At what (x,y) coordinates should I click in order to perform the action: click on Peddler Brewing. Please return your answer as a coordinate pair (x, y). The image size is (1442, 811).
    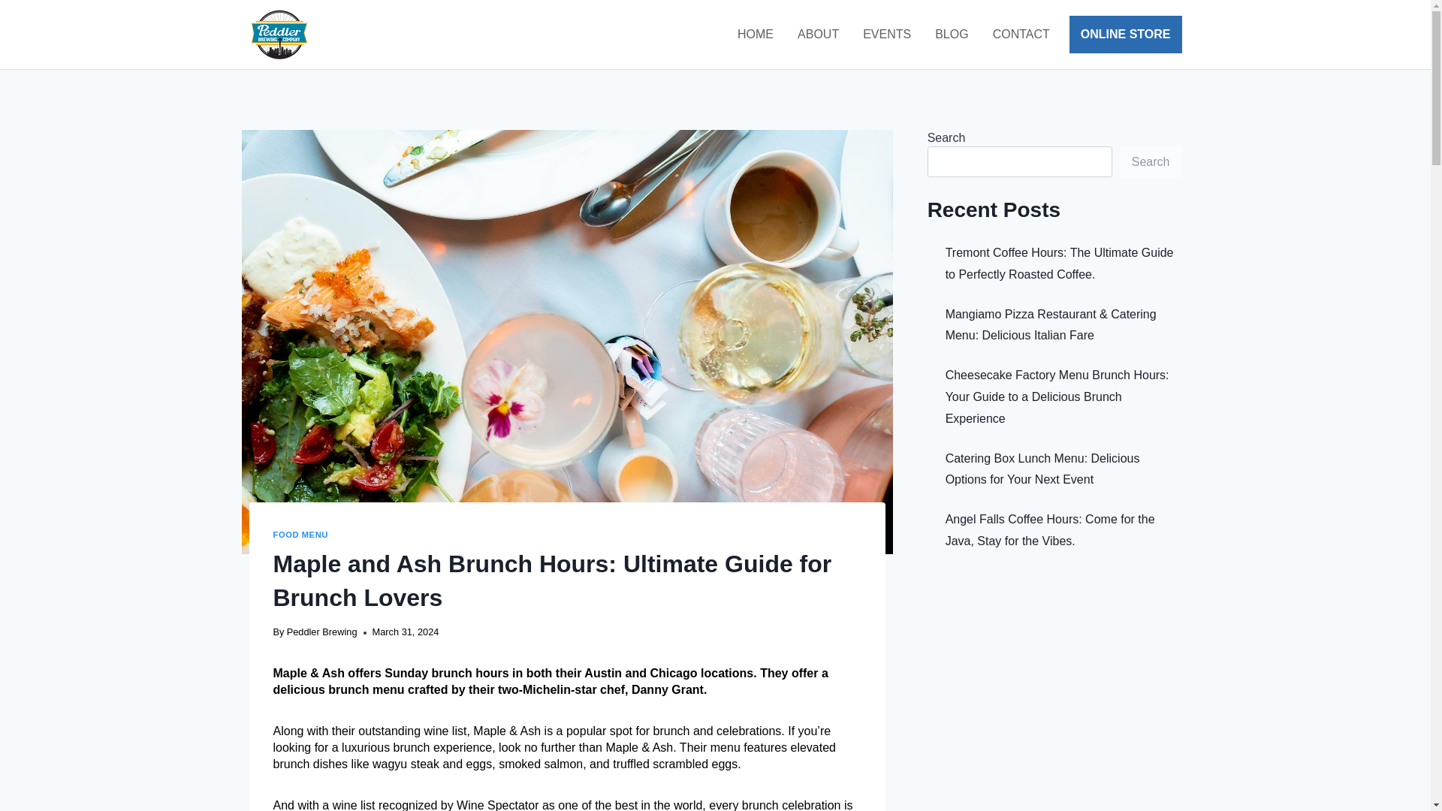
    Looking at the image, I should click on (322, 631).